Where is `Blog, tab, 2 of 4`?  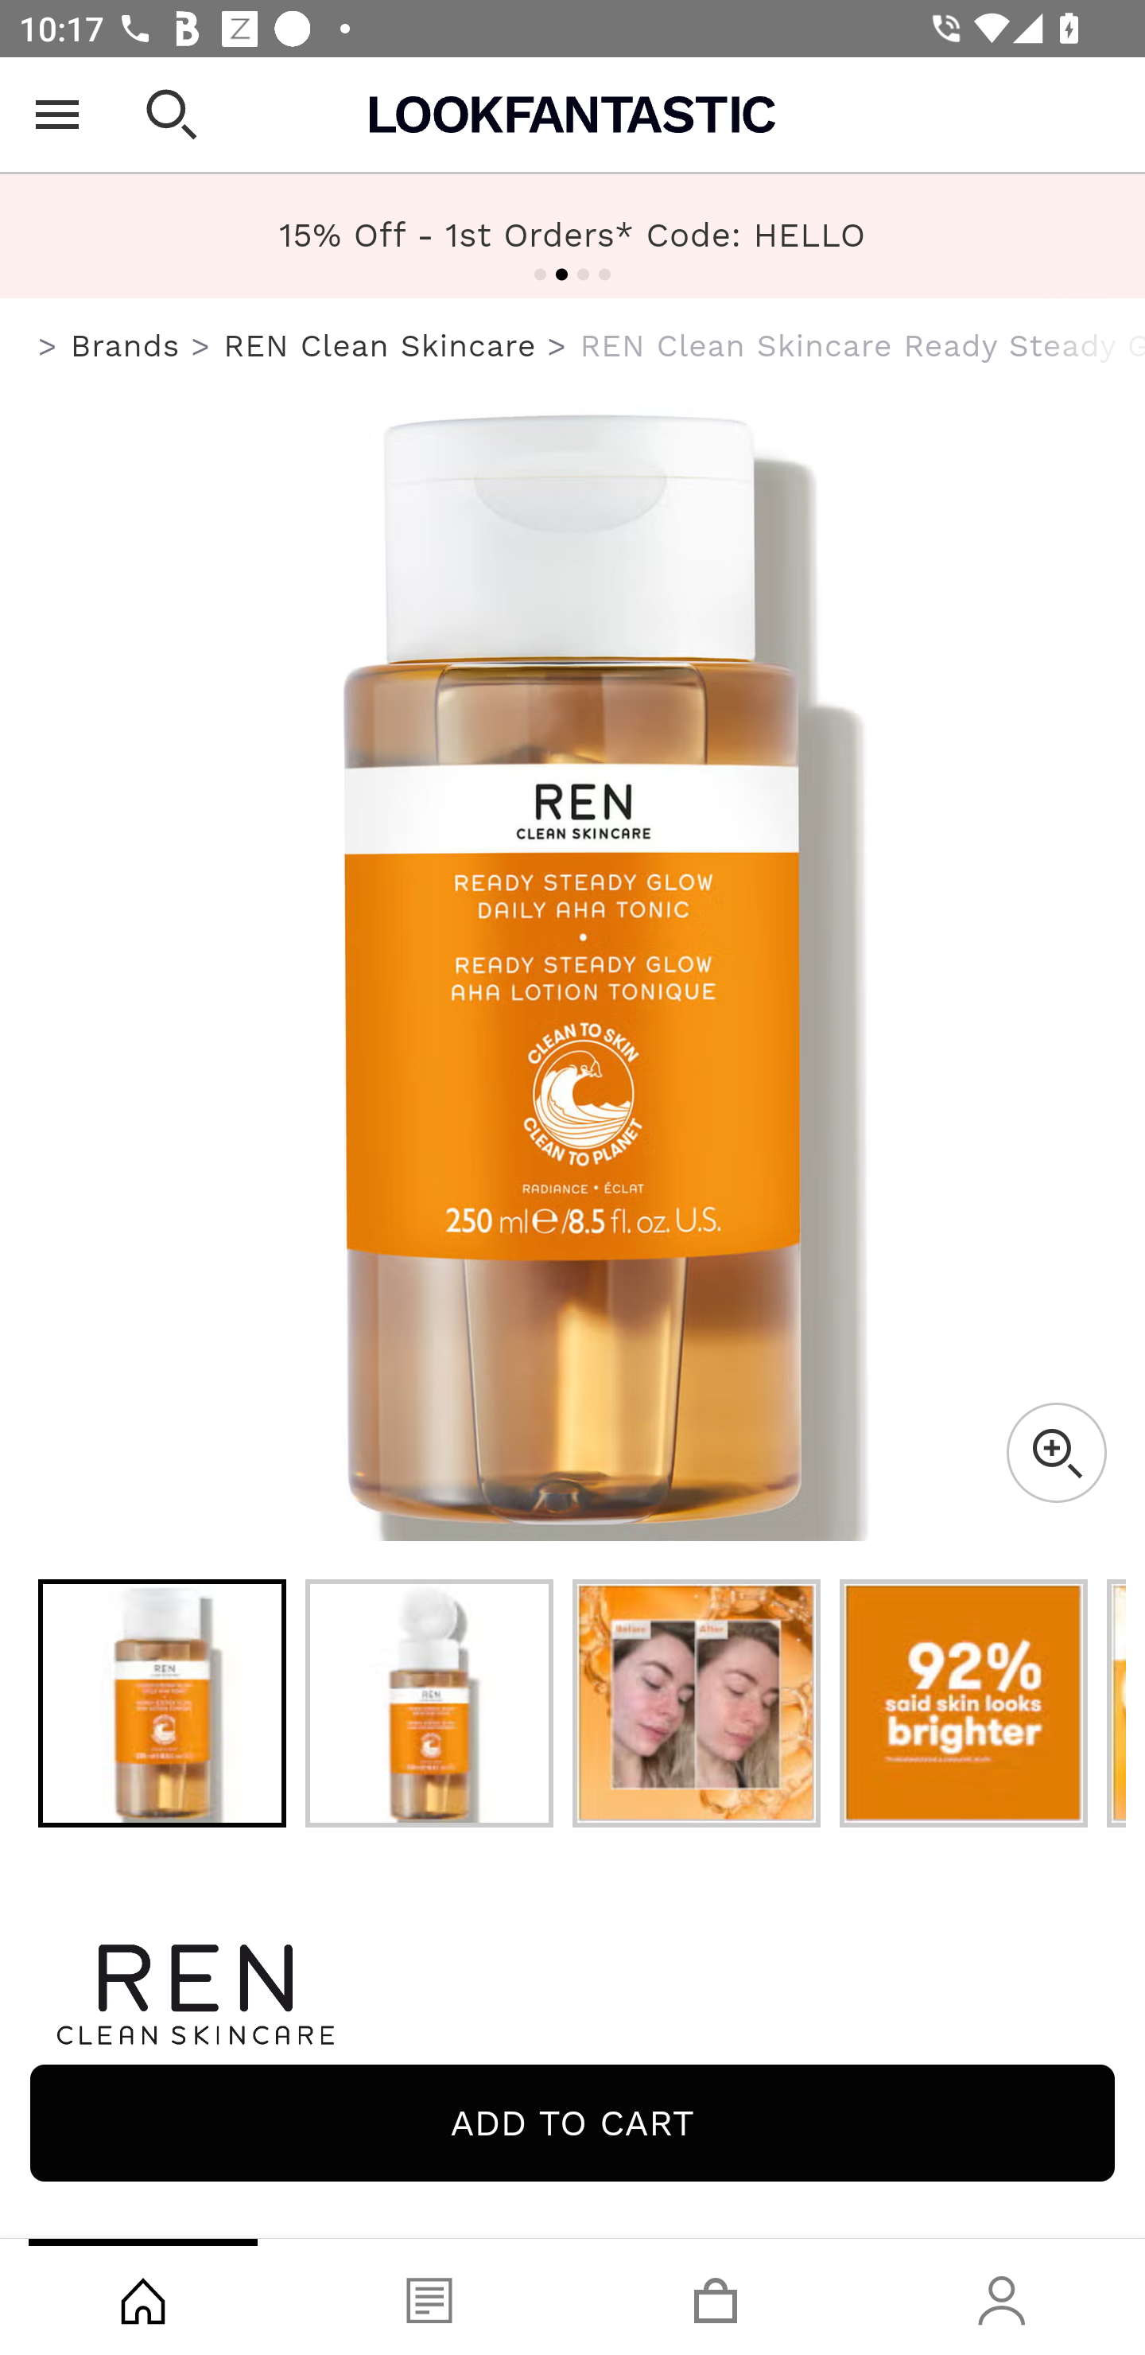 Blog, tab, 2 of 4 is located at coordinates (429, 2297).